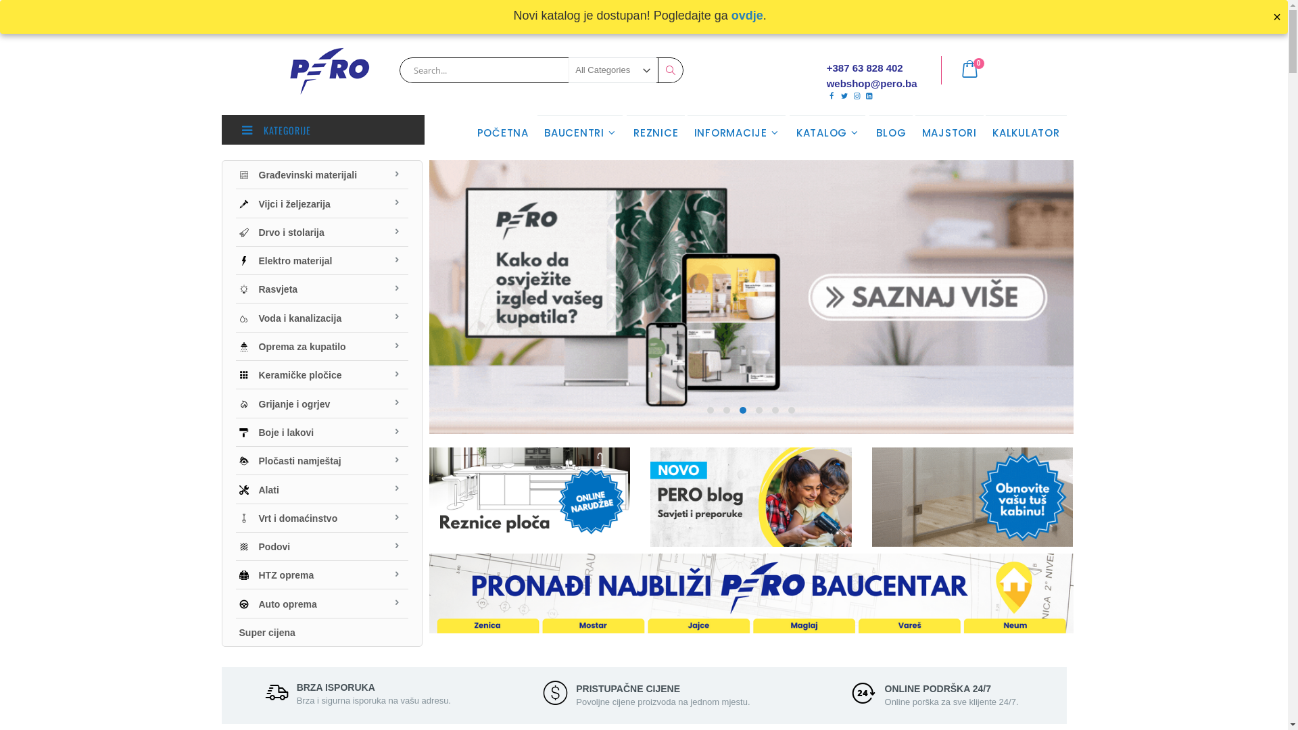 The image size is (1298, 730). Describe the element at coordinates (322, 432) in the screenshot. I see `Boje i lakovi` at that location.